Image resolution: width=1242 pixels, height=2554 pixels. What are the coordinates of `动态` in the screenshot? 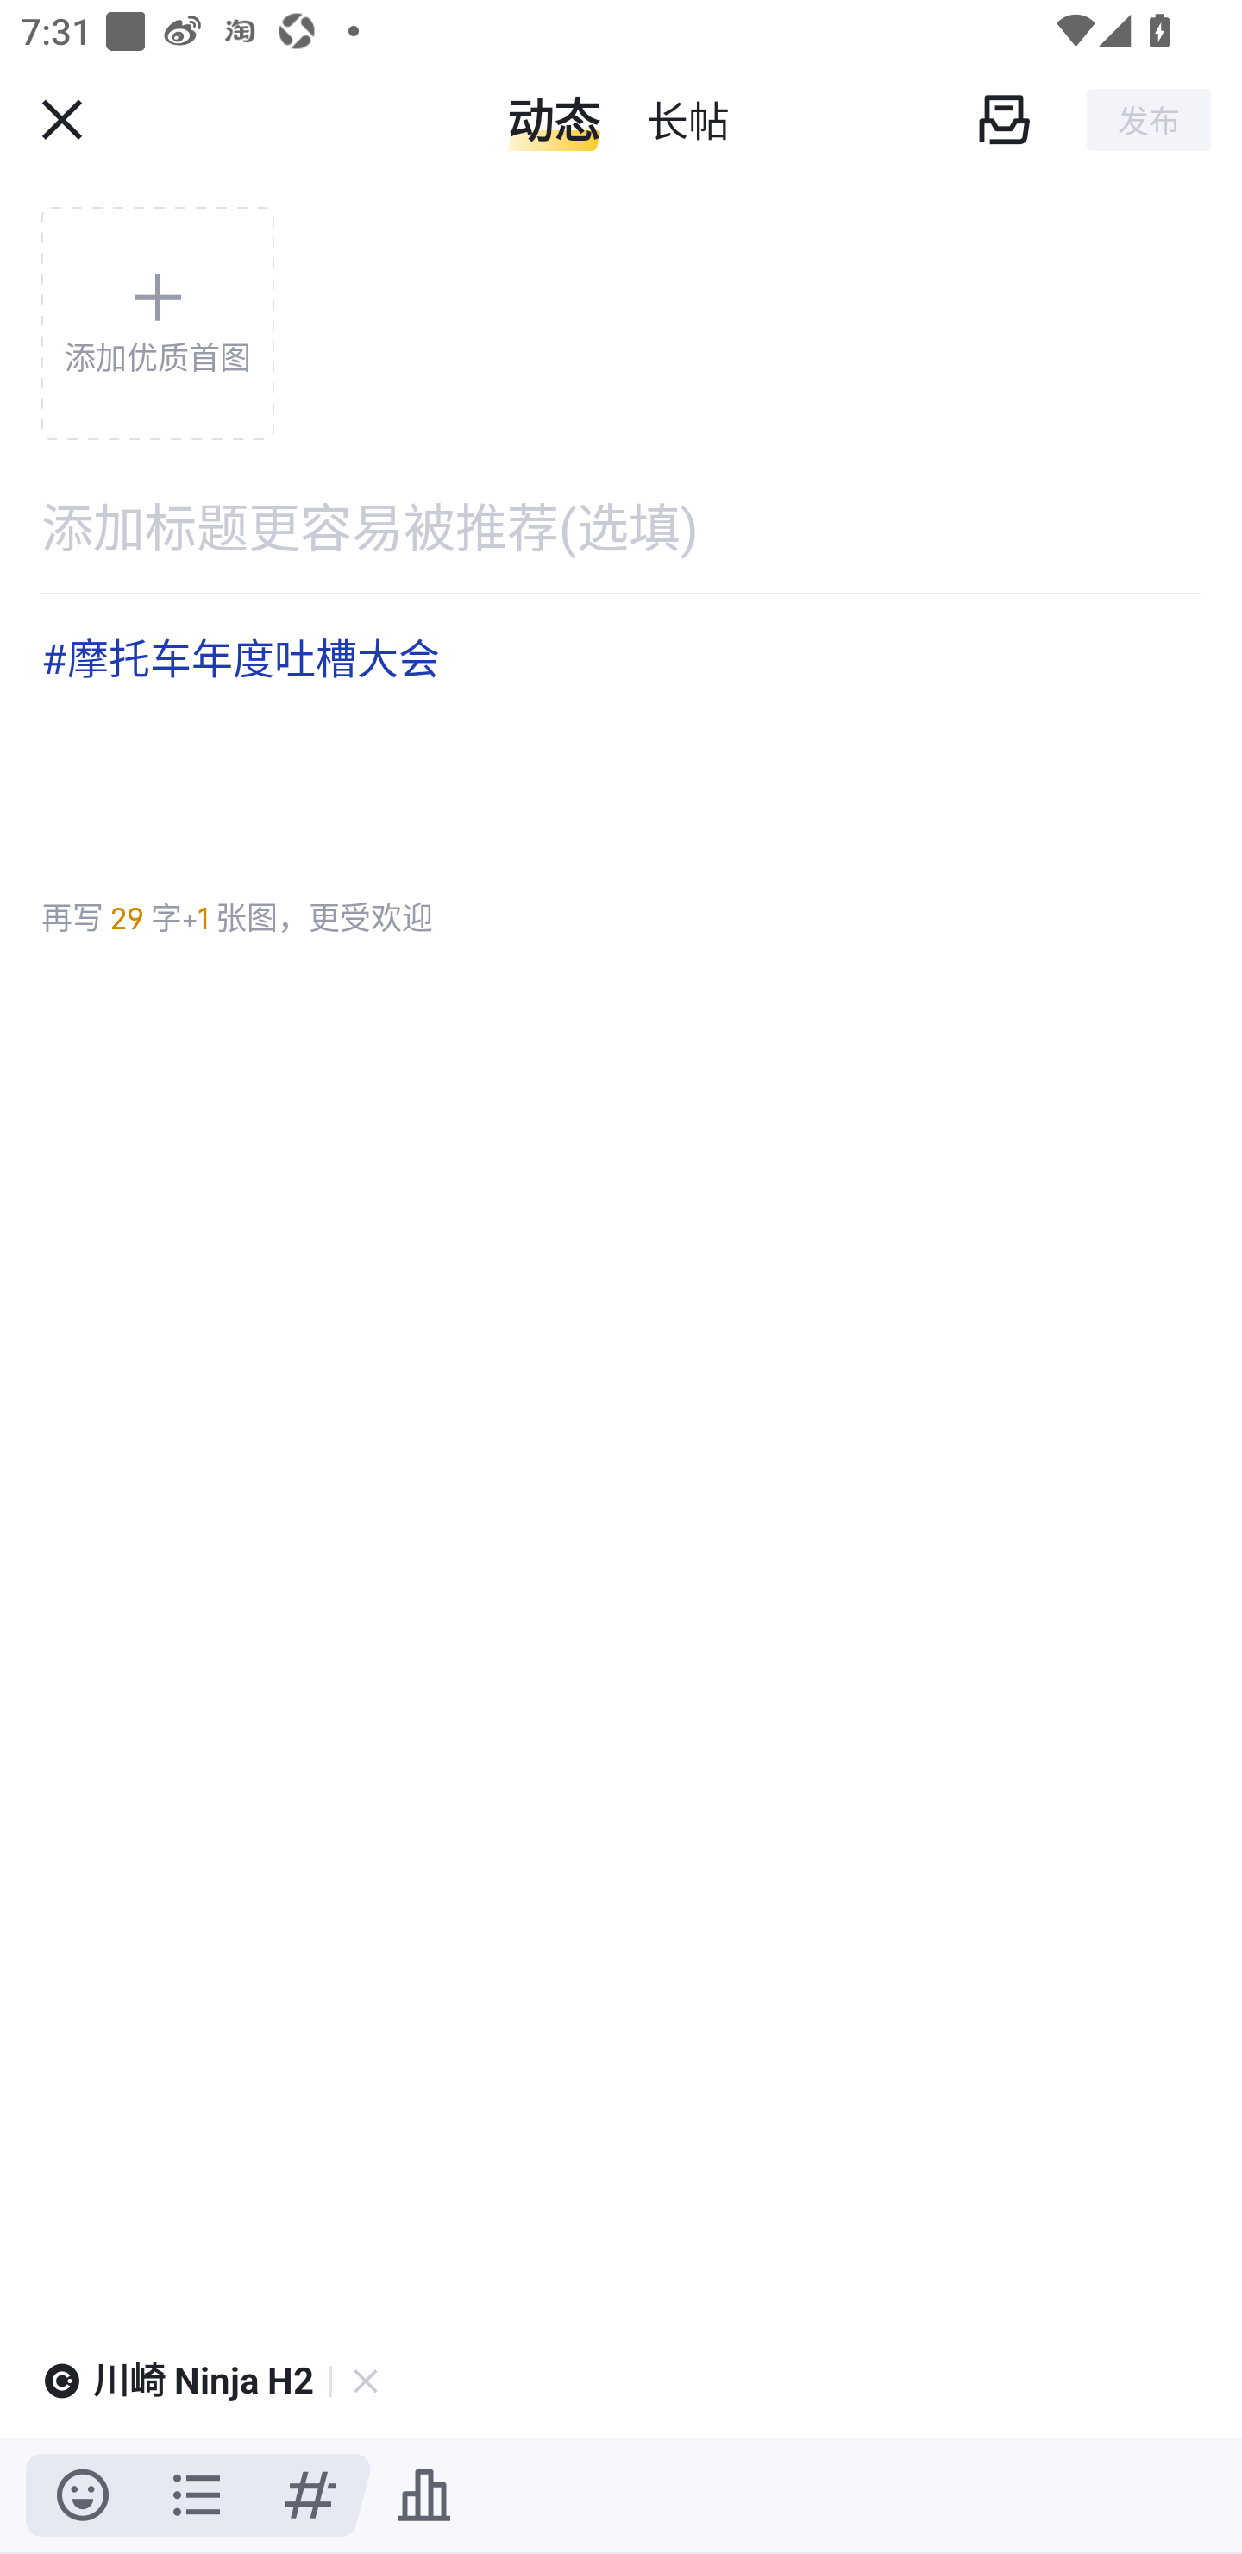 It's located at (554, 118).